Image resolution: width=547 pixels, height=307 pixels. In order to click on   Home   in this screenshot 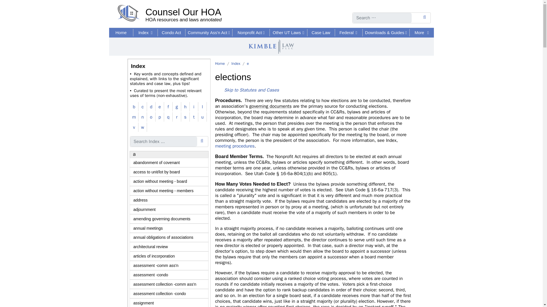, I will do `click(183, 10)`.